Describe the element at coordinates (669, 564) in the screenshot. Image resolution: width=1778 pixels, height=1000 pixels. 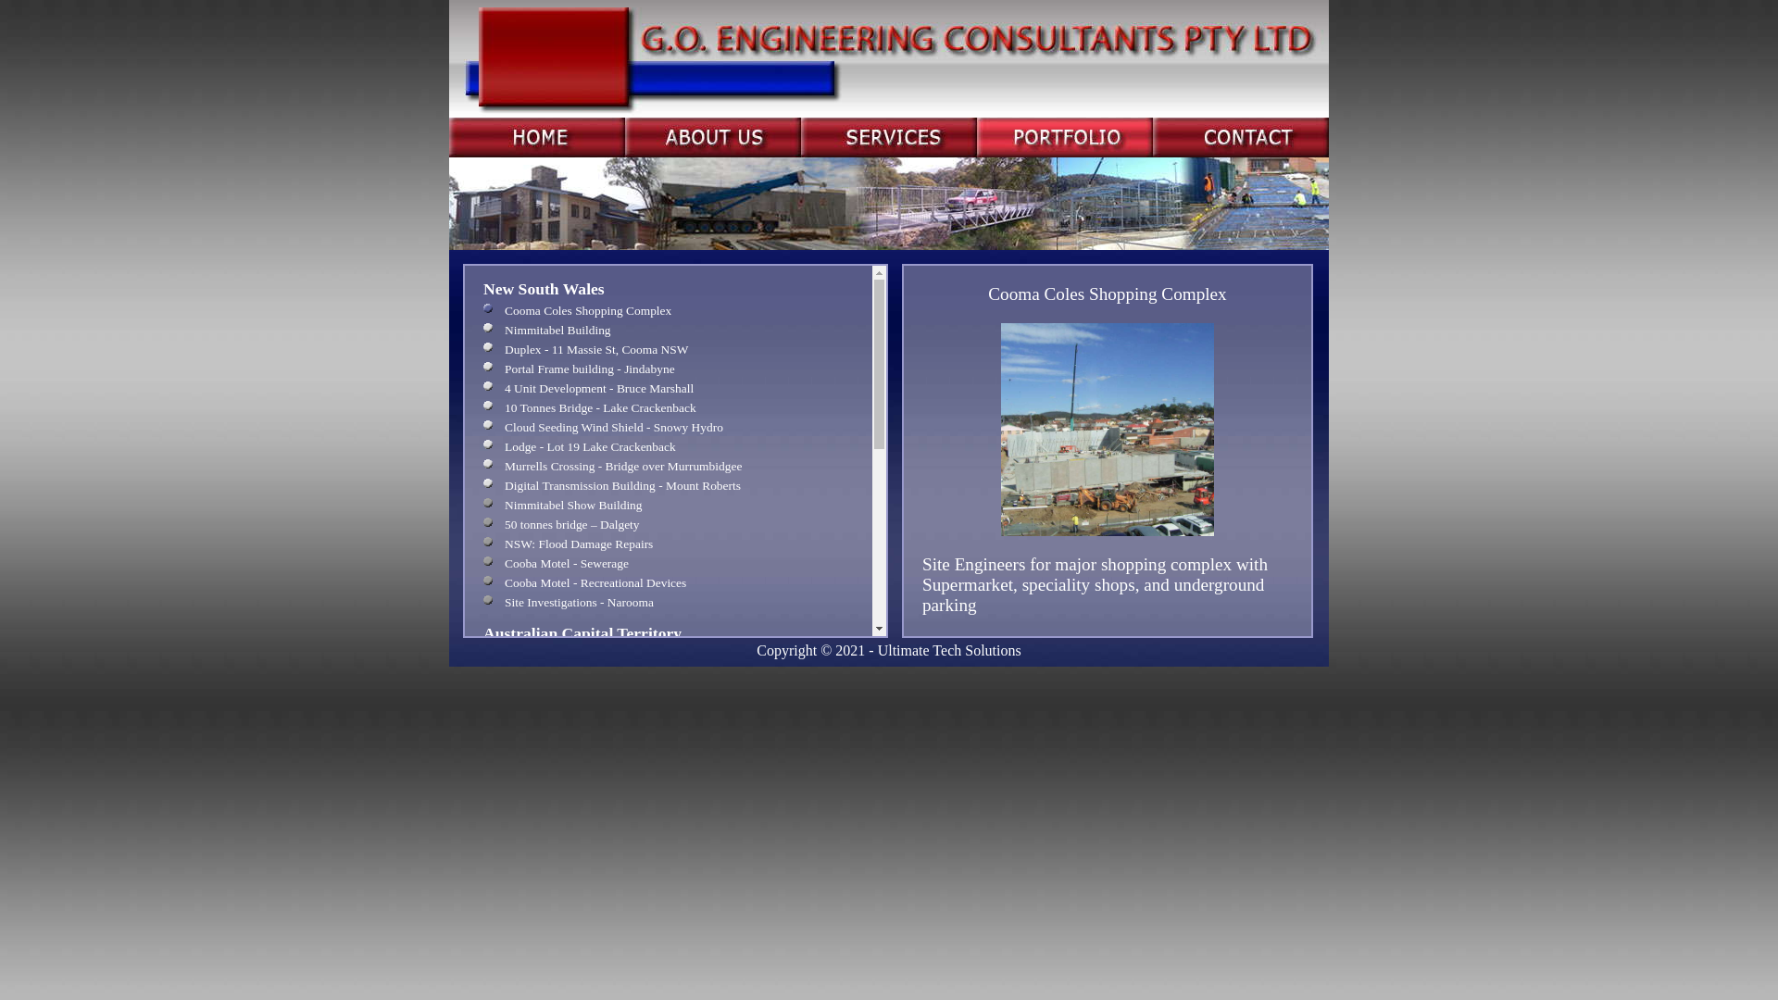
I see `Cooba Motel - Sewerage` at that location.